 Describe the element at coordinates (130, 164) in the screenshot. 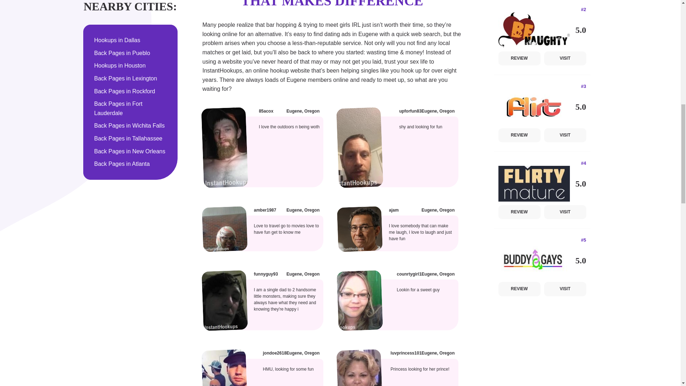

I see `Back Pages in Atlanta` at that location.